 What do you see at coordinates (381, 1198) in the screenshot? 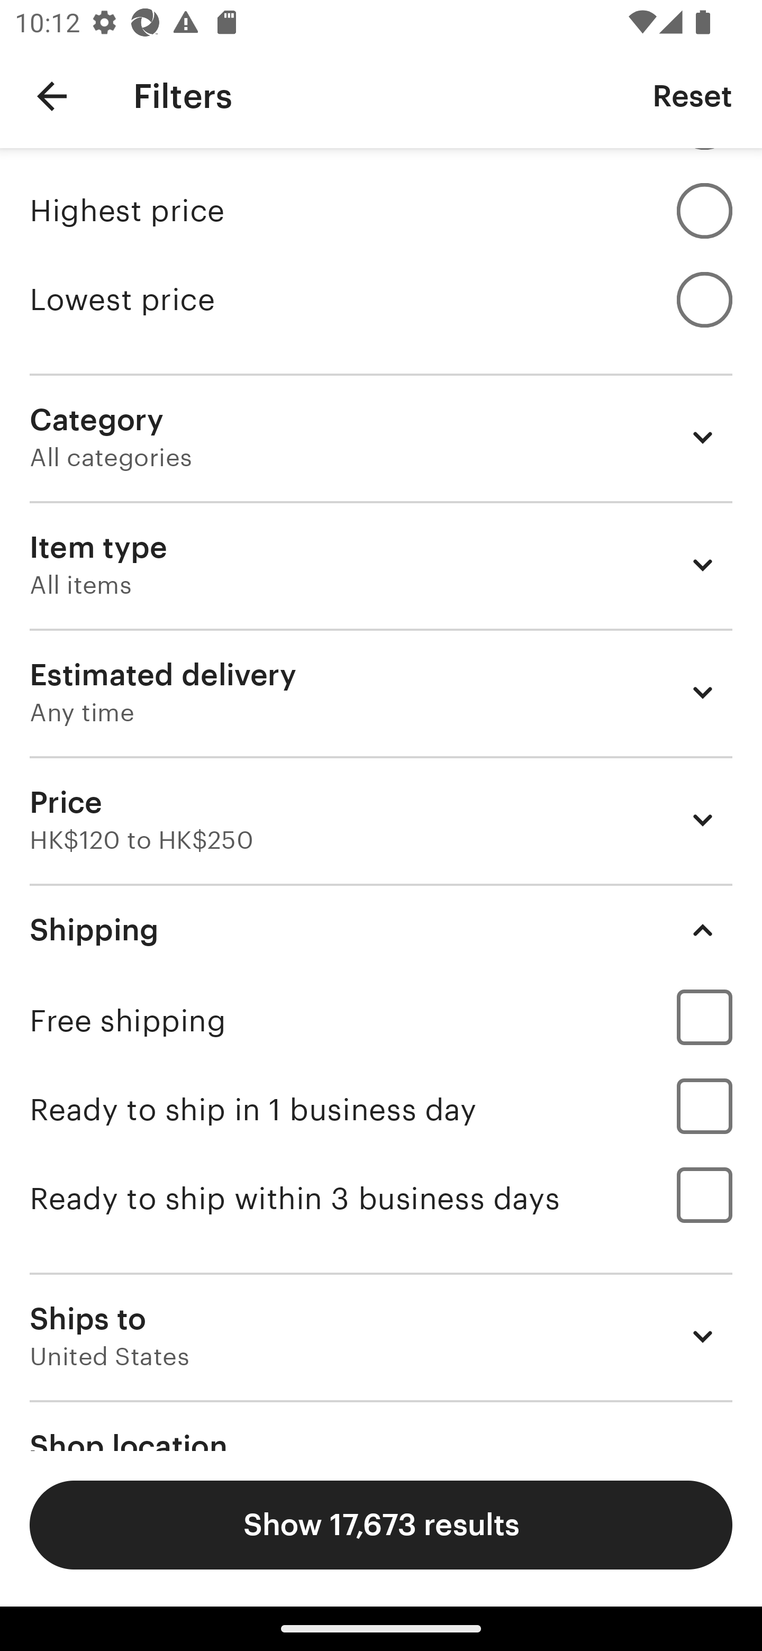
I see `Ready to ship within 3 business days` at bounding box center [381, 1198].